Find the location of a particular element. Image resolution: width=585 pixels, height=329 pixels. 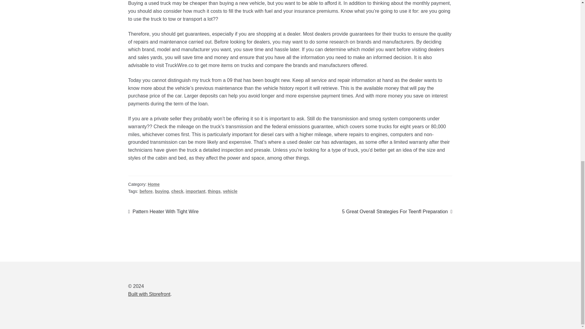

check is located at coordinates (397, 211).